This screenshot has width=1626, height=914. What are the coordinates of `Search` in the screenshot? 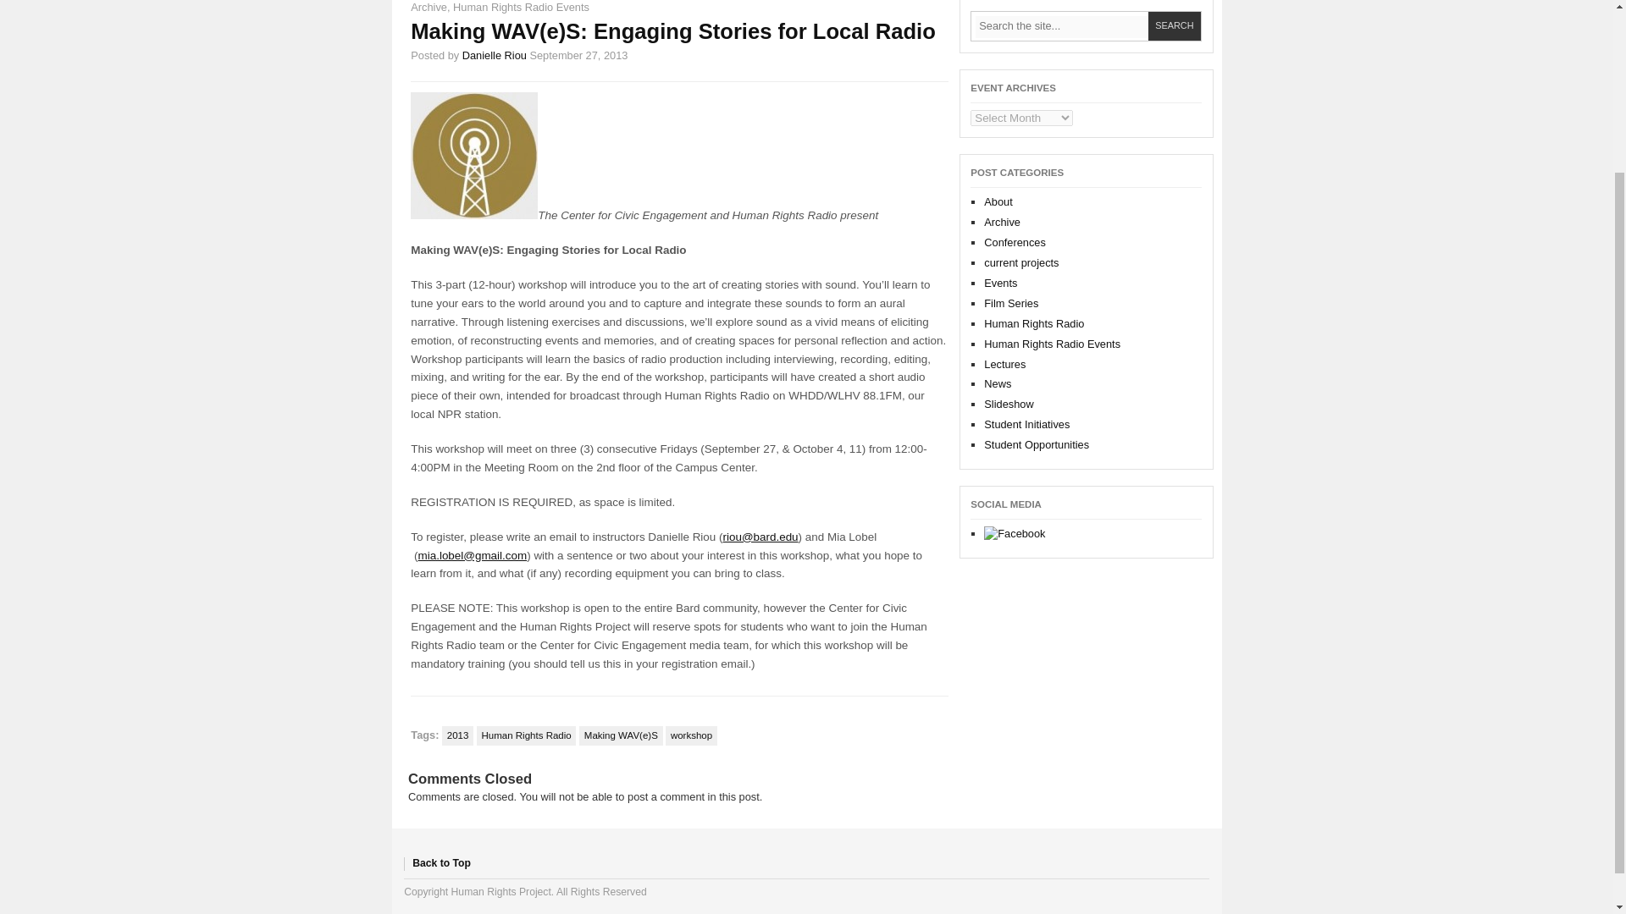 It's located at (1174, 26).